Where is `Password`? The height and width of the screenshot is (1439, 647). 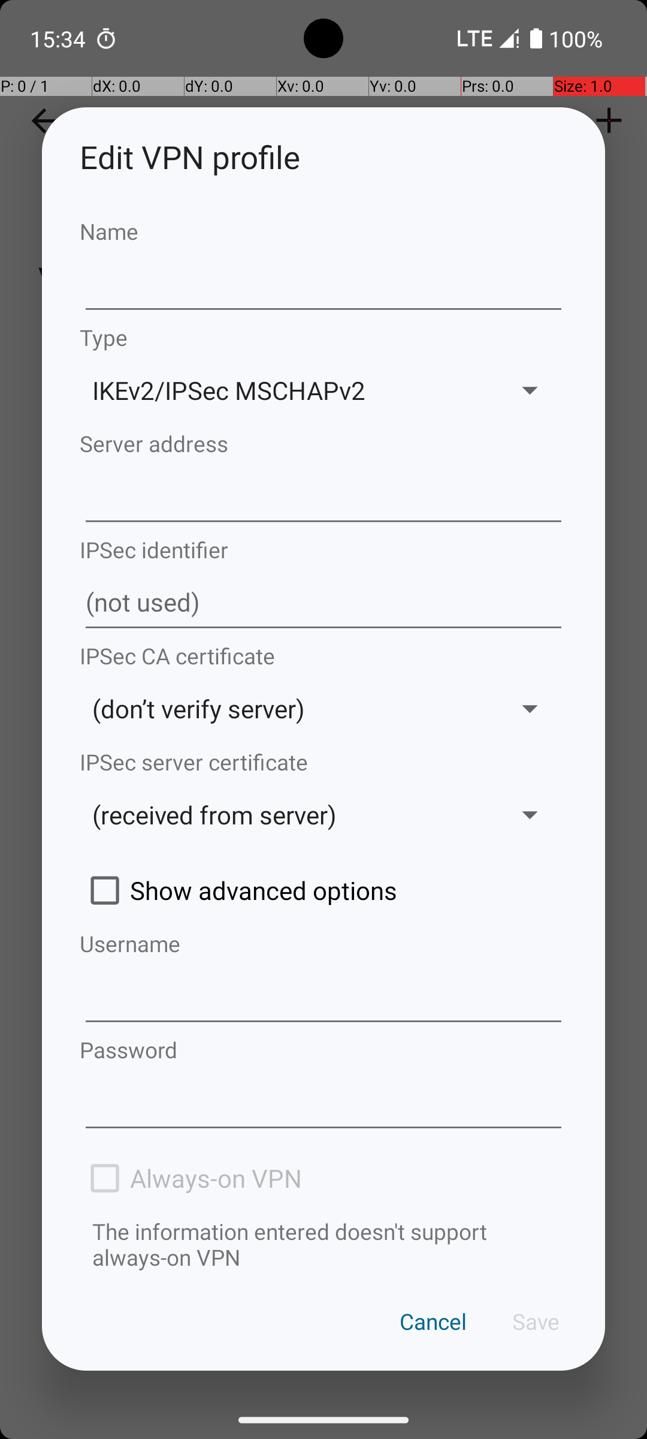
Password is located at coordinates (323, 1049).